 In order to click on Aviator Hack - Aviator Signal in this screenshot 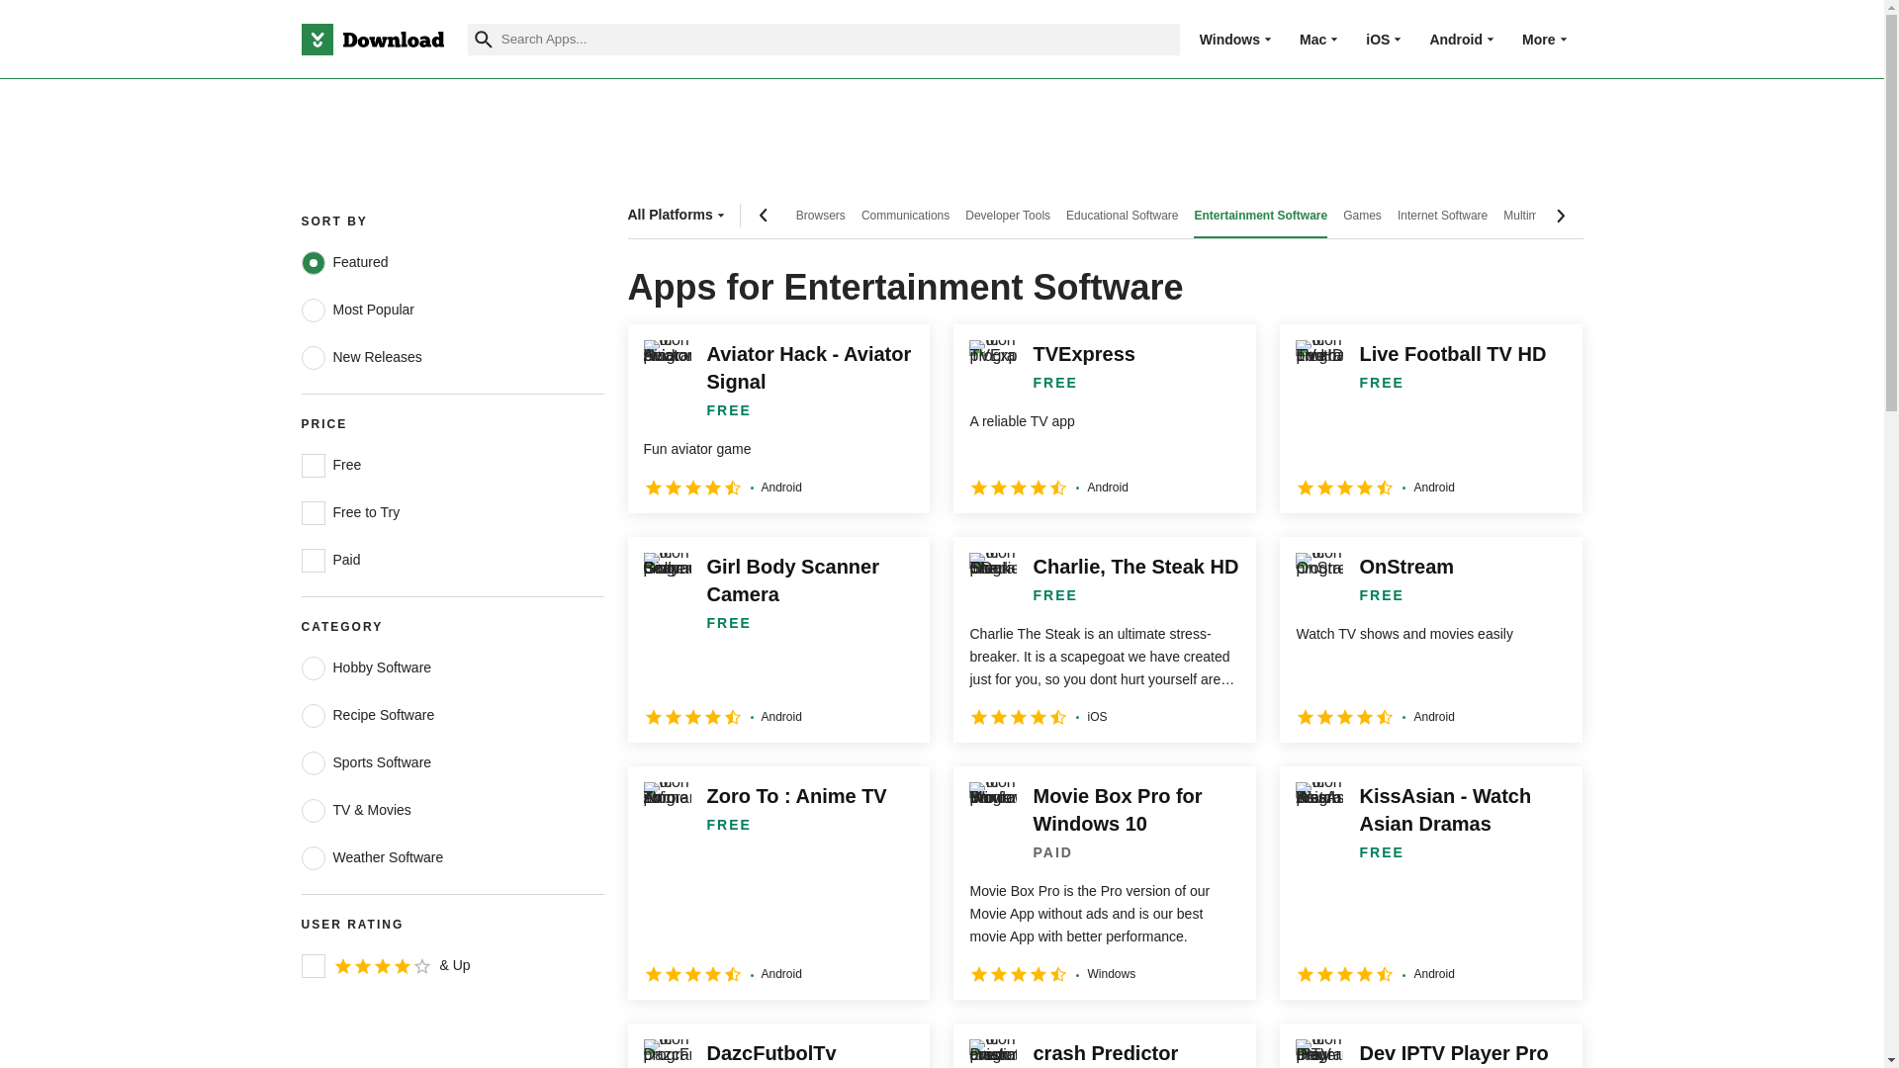, I will do `click(777, 418)`.